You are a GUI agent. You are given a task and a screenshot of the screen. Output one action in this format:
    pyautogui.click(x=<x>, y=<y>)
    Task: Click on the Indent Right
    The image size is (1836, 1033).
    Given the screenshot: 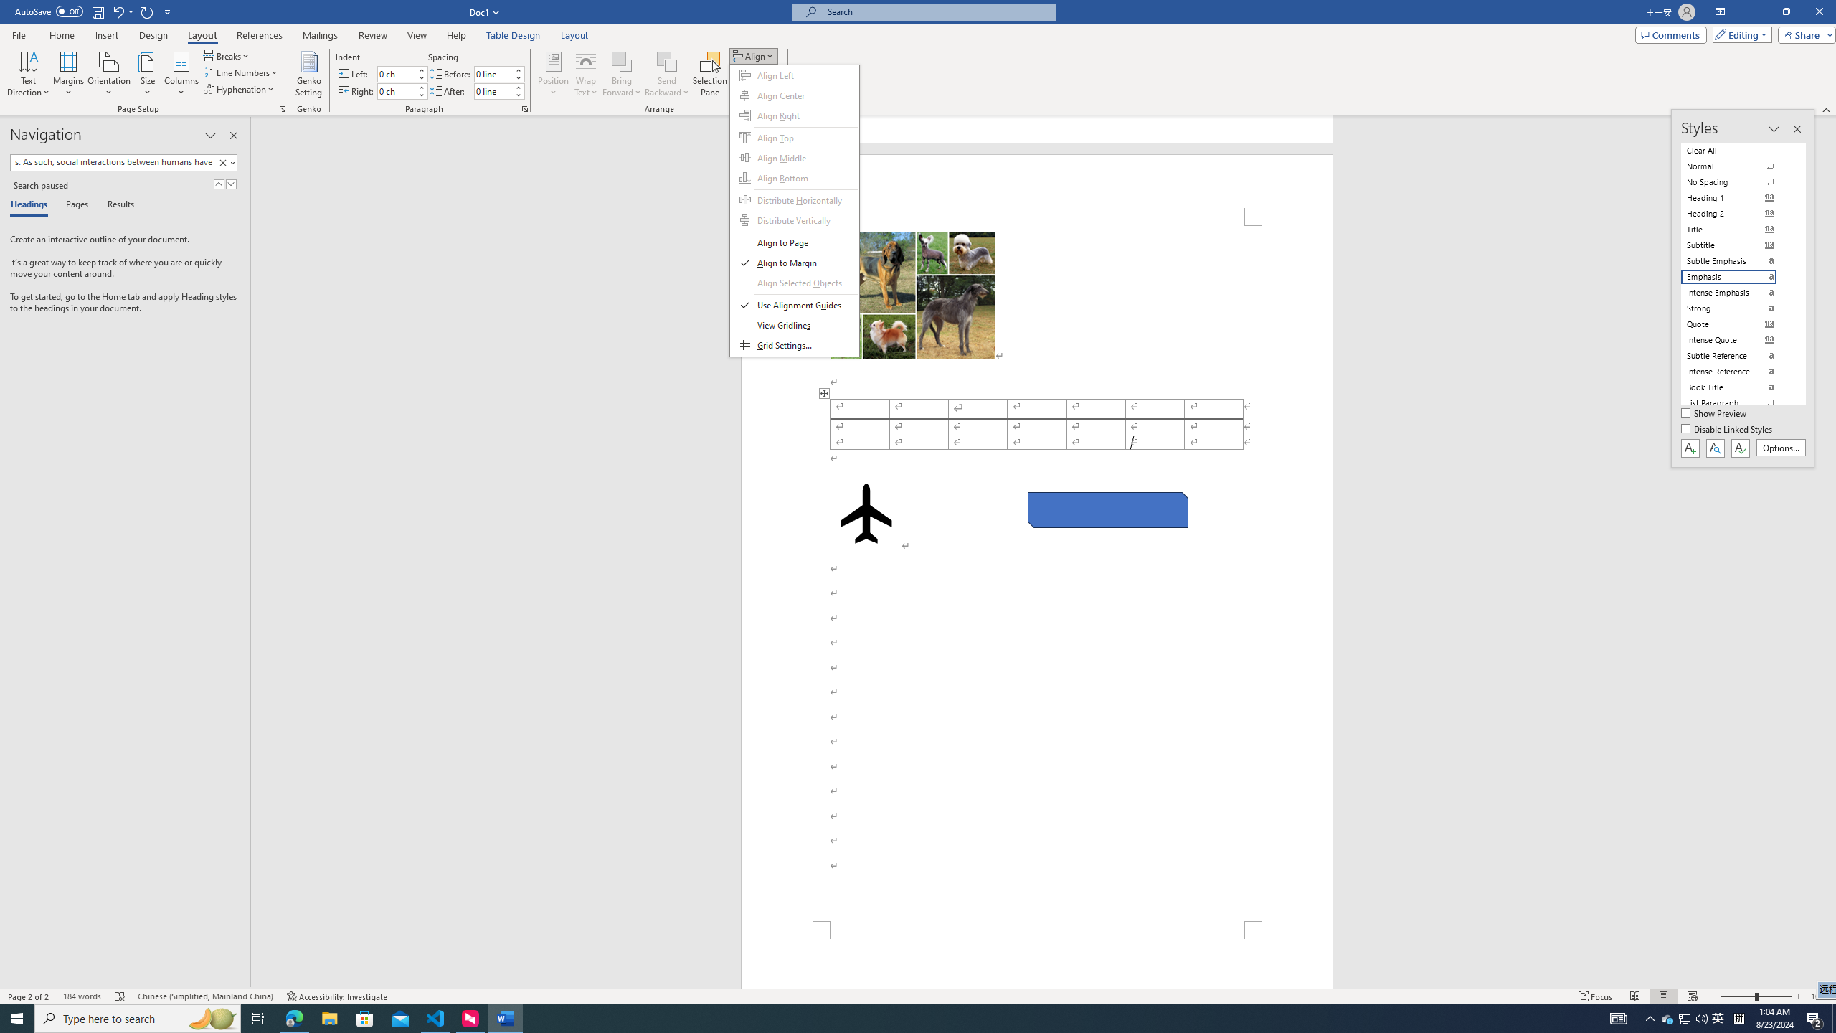 What is the action you would take?
    pyautogui.click(x=396, y=91)
    